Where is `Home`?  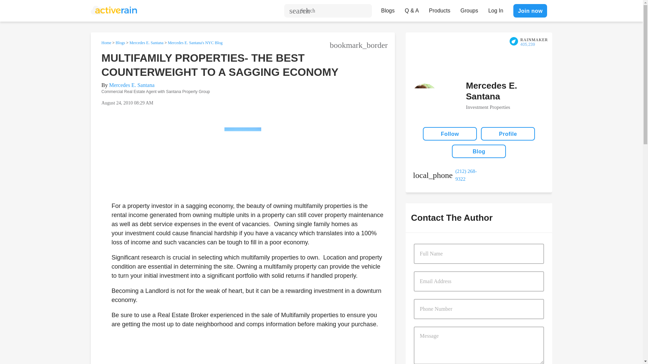
Home is located at coordinates (106, 42).